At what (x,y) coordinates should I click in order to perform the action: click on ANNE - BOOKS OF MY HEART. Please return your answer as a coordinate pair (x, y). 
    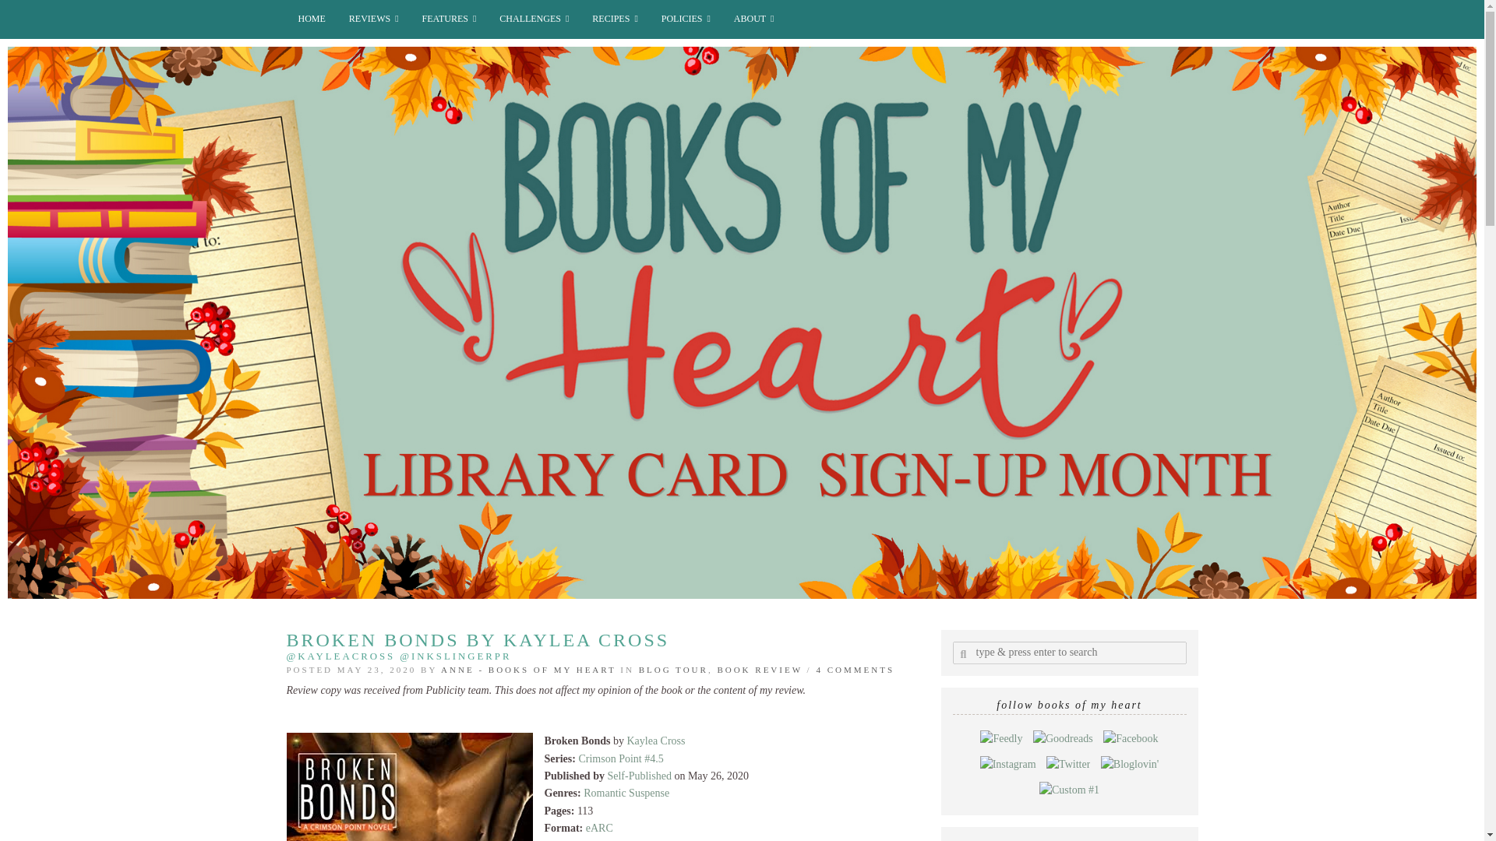
    Looking at the image, I should click on (528, 670).